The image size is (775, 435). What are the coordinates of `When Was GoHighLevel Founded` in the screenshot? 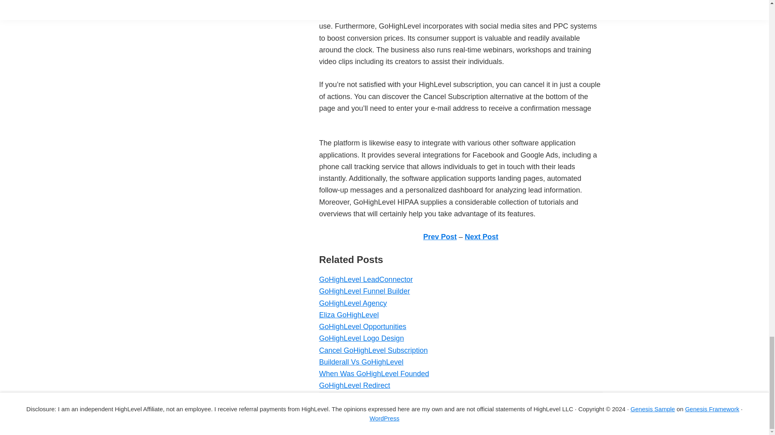 It's located at (373, 374).